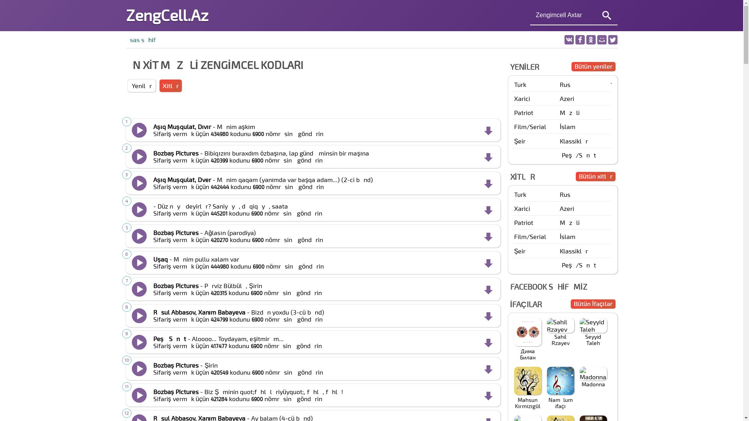 The height and width of the screenshot is (421, 749). I want to click on Film/Serial, so click(537, 236).